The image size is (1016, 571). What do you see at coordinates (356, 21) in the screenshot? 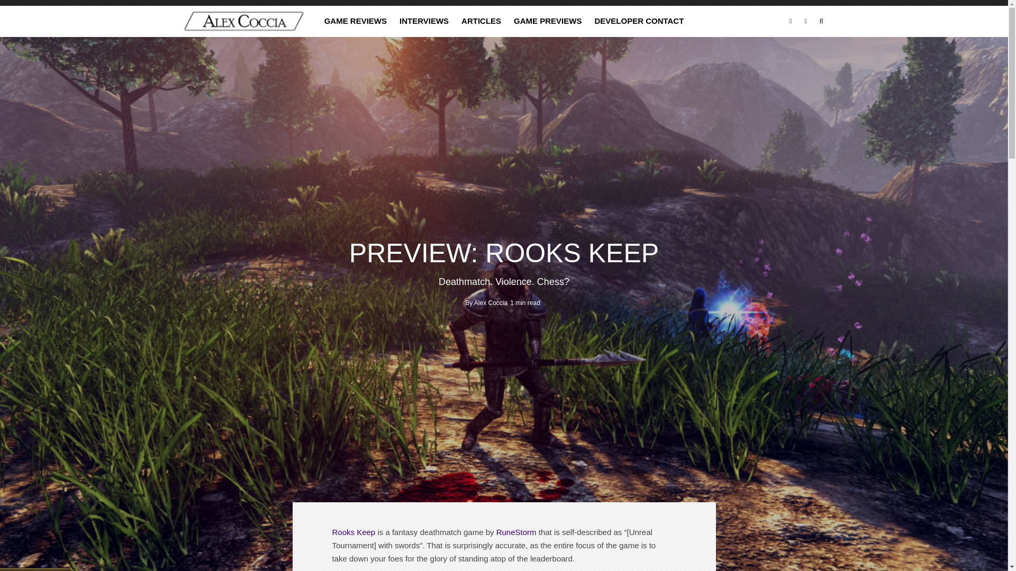
I see `GAME REVIEWS` at bounding box center [356, 21].